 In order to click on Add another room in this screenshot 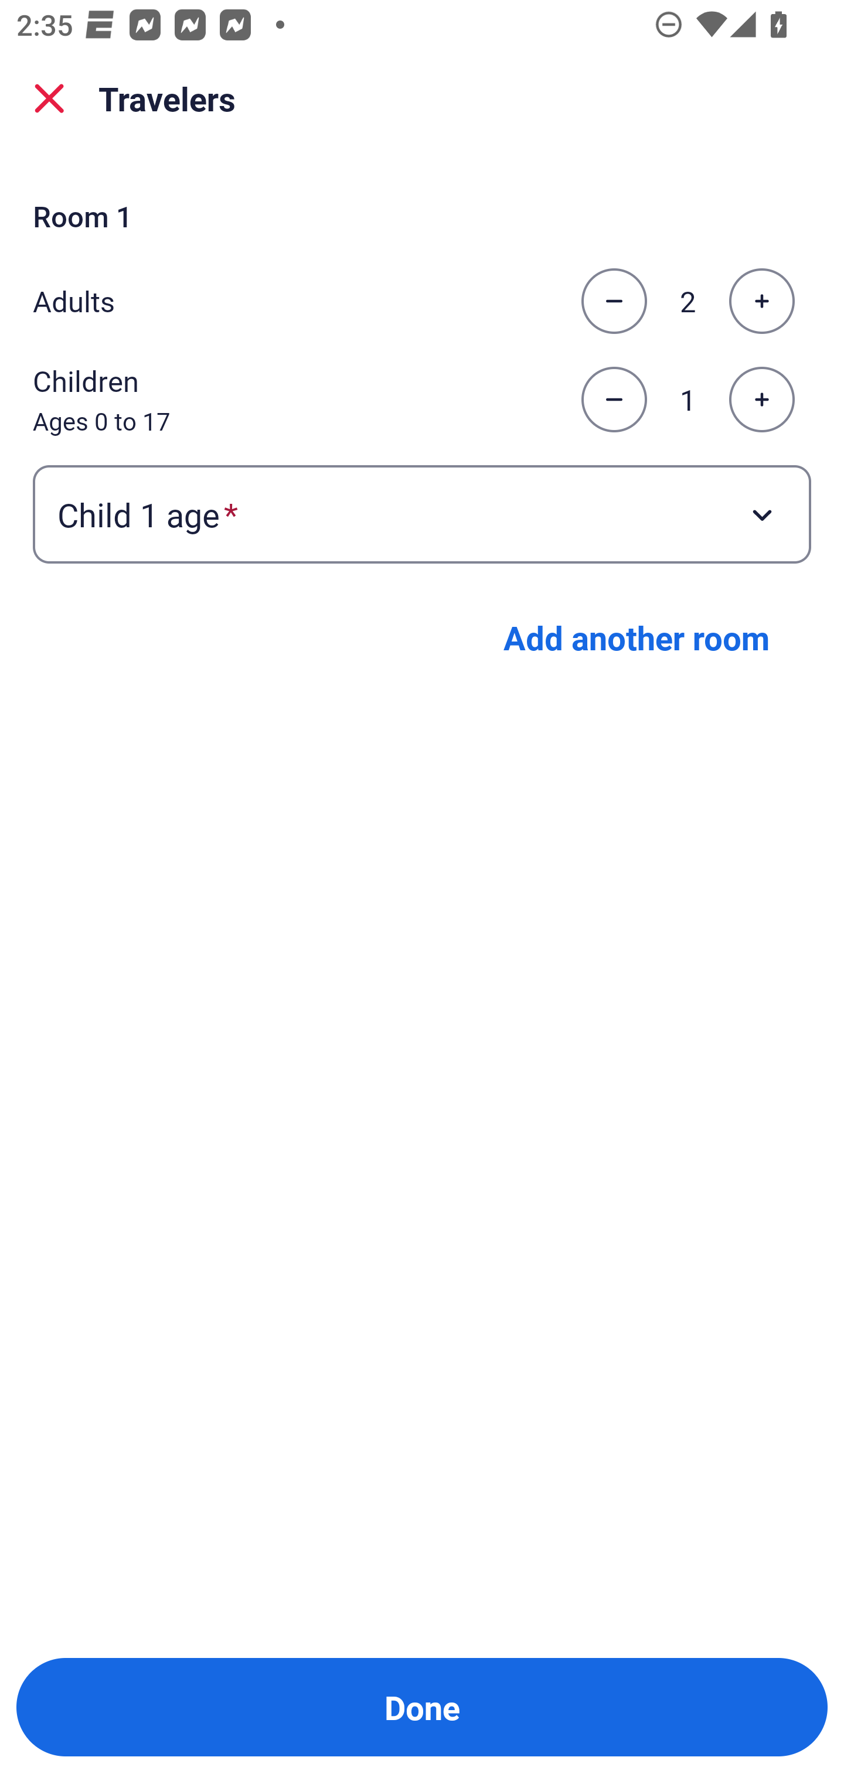, I will do `click(637, 637)`.